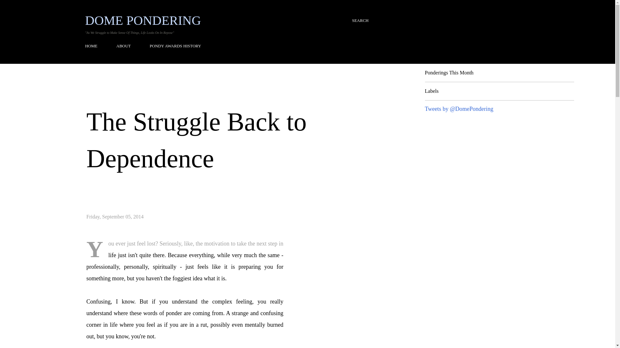 The image size is (620, 348). I want to click on HOME, so click(93, 46).